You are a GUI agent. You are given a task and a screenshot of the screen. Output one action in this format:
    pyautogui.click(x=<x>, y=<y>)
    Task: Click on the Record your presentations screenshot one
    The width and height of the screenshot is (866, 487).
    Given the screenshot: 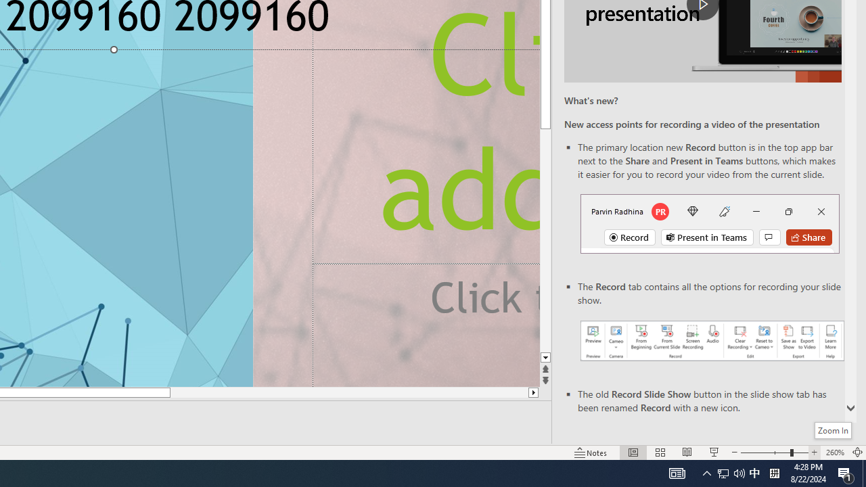 What is the action you would take?
    pyautogui.click(x=712, y=341)
    